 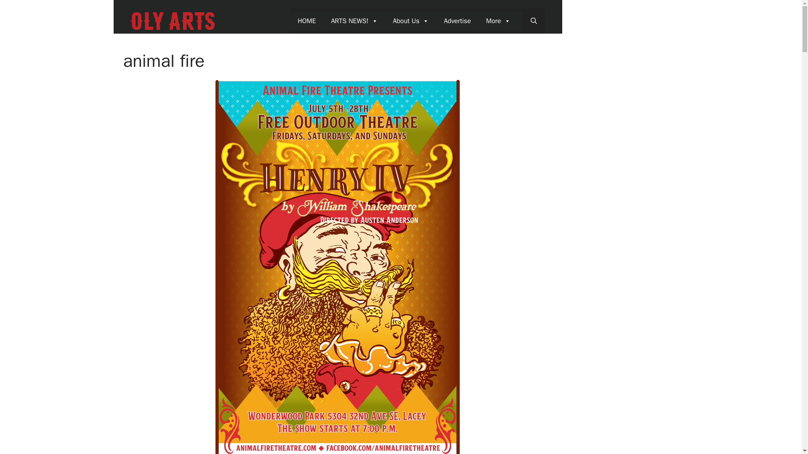 I want to click on More, so click(x=498, y=21).